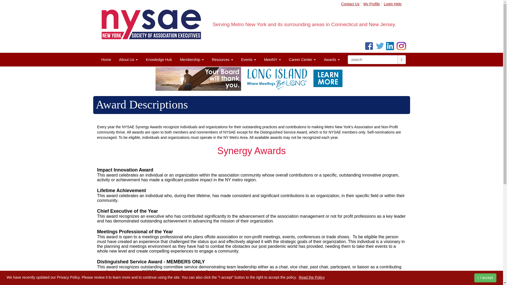  Describe the element at coordinates (485, 278) in the screenshot. I see ` I accept` at that location.